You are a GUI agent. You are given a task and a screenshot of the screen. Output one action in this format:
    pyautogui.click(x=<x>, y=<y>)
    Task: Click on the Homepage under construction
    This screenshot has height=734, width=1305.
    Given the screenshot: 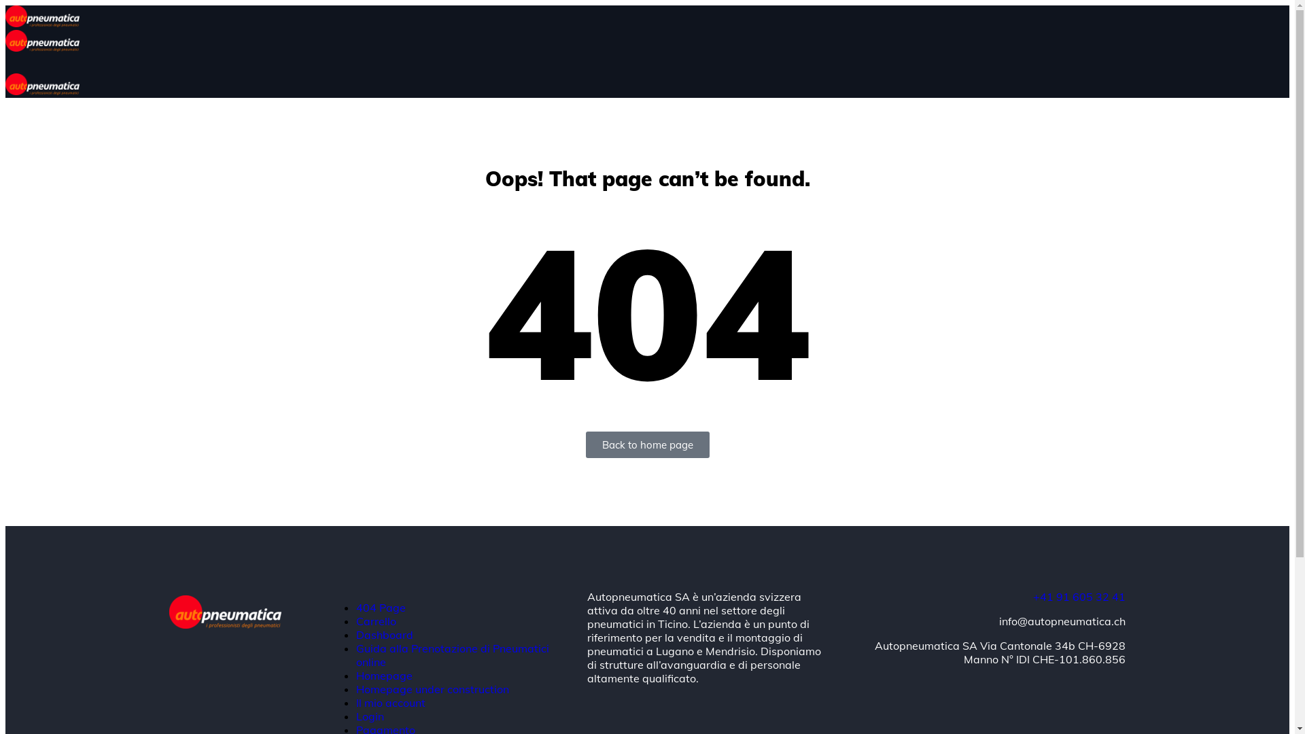 What is the action you would take?
    pyautogui.click(x=432, y=689)
    